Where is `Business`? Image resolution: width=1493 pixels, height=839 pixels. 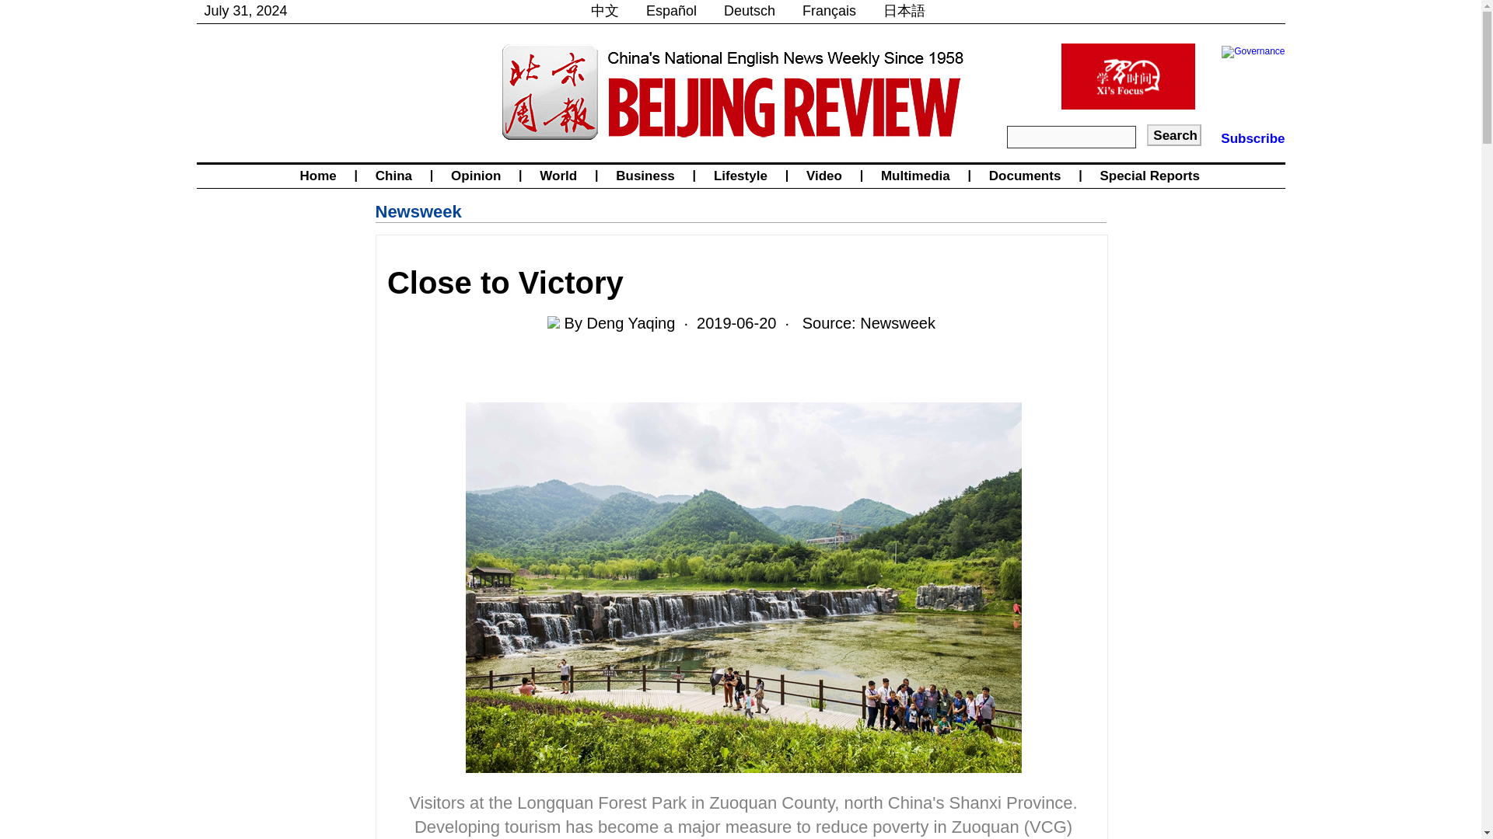
Business is located at coordinates (645, 176).